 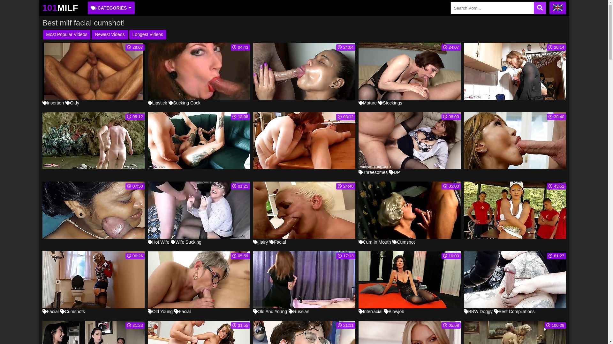 I want to click on Best Compilations, so click(x=515, y=312).